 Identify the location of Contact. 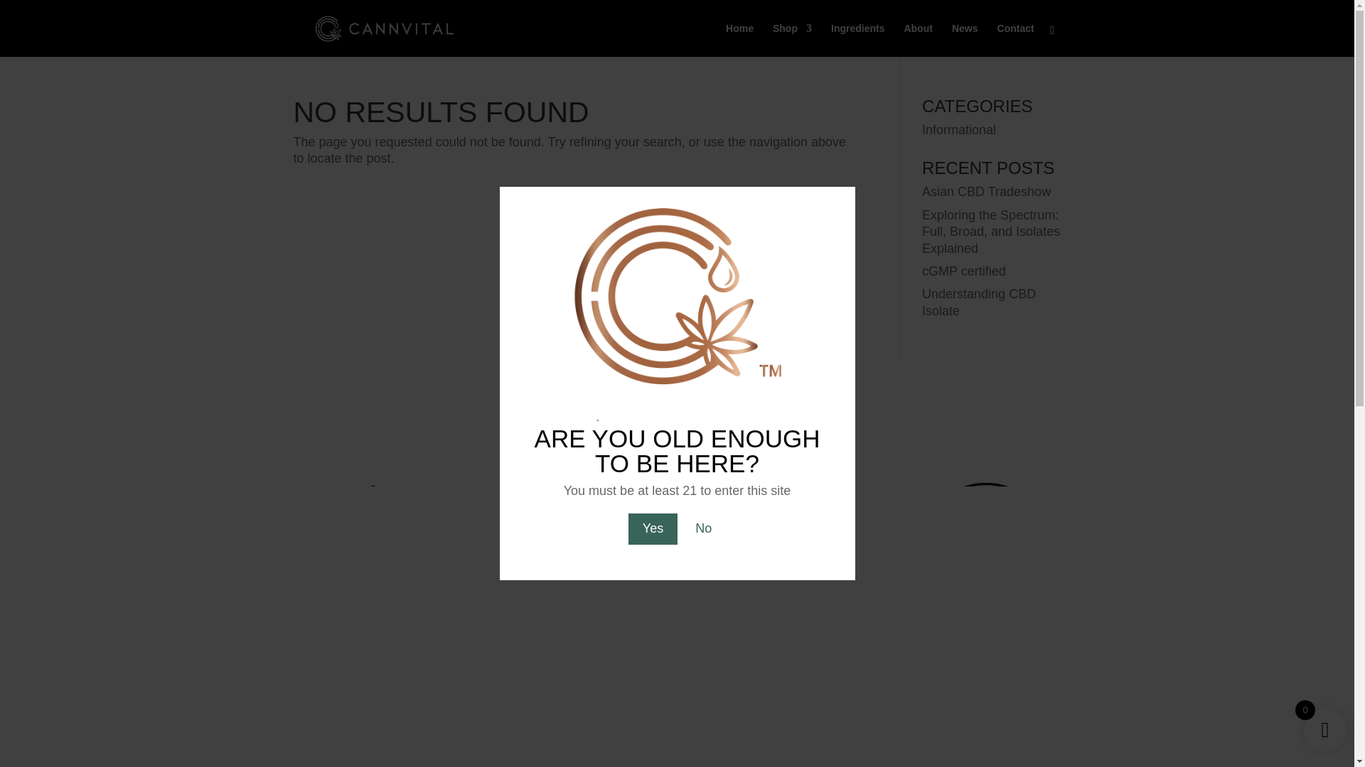
(1016, 40).